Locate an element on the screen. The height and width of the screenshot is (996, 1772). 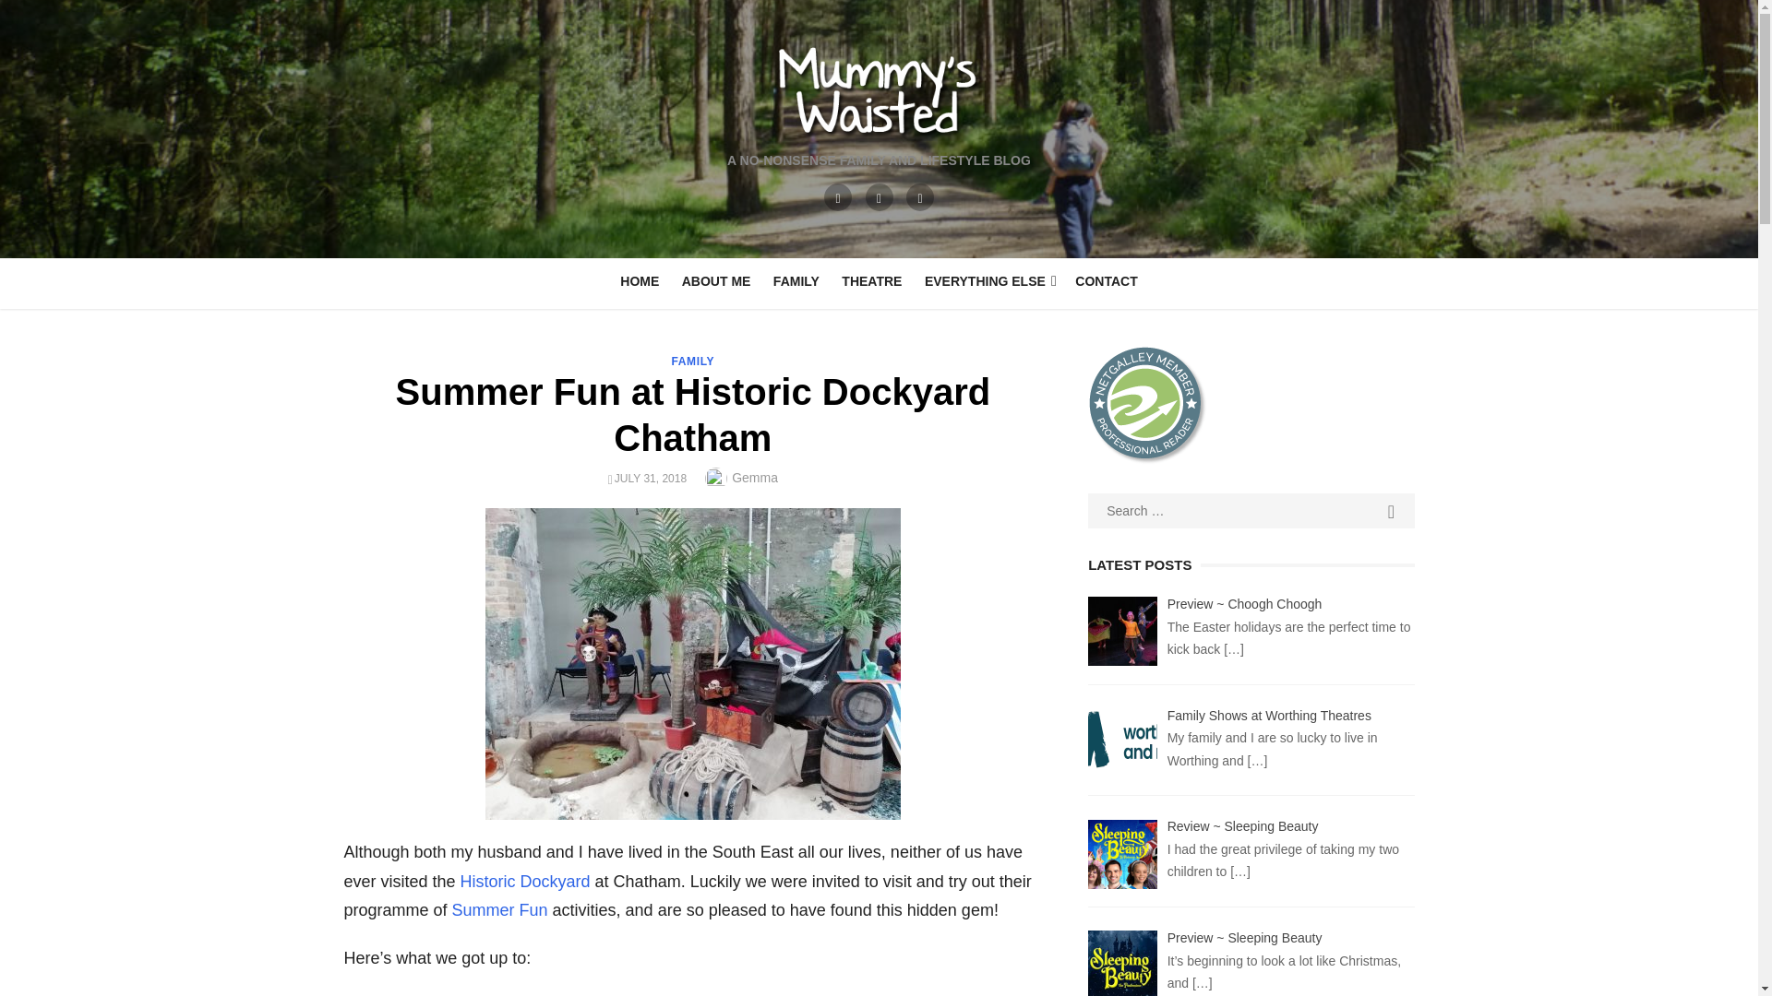
FAMILY is located at coordinates (796, 281).